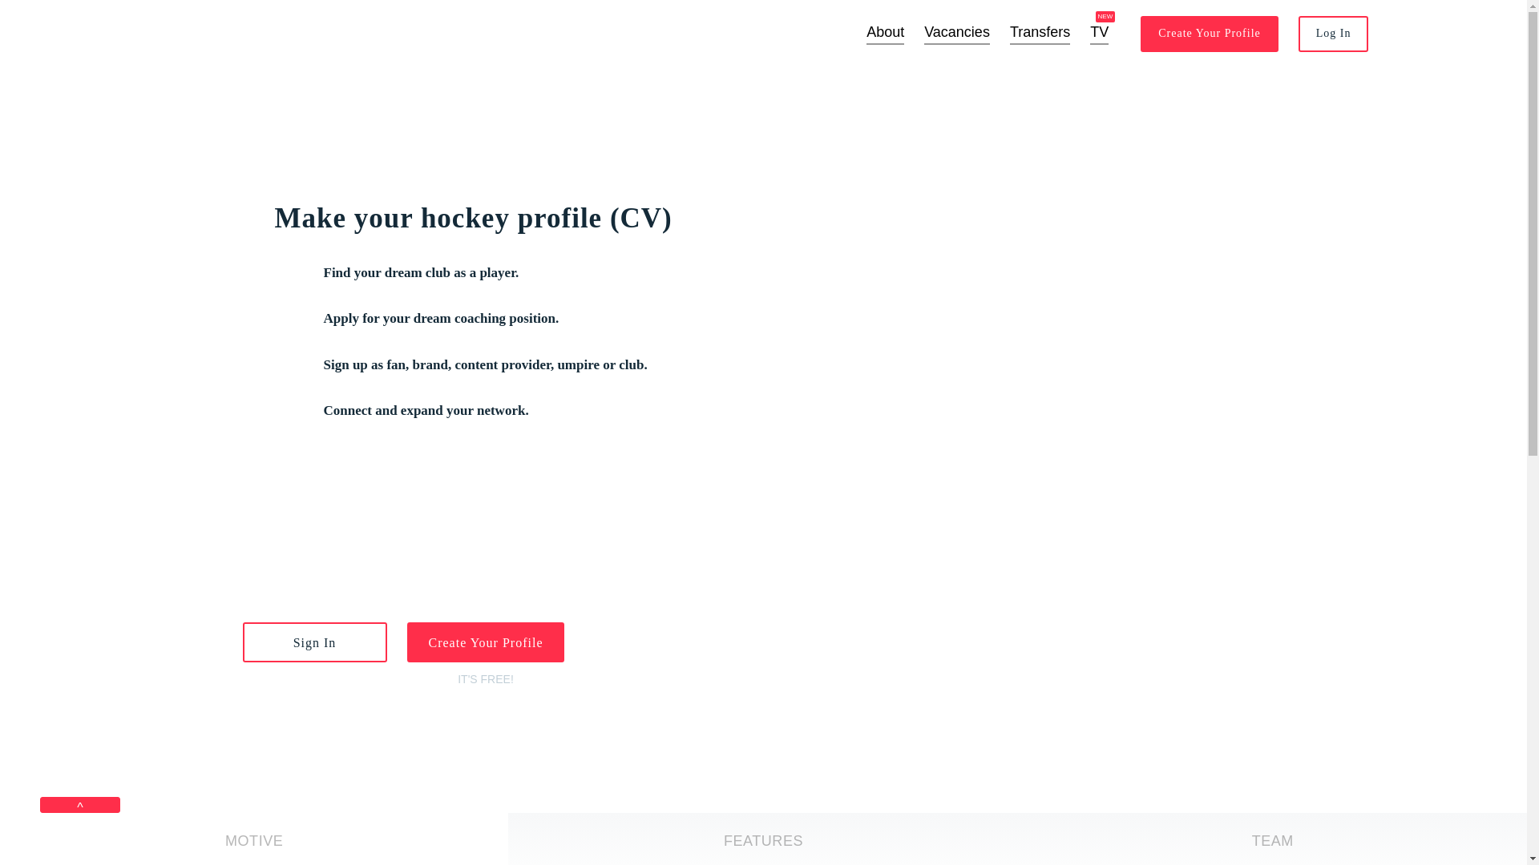  What do you see at coordinates (253, 841) in the screenshot?
I see `Why` at bounding box center [253, 841].